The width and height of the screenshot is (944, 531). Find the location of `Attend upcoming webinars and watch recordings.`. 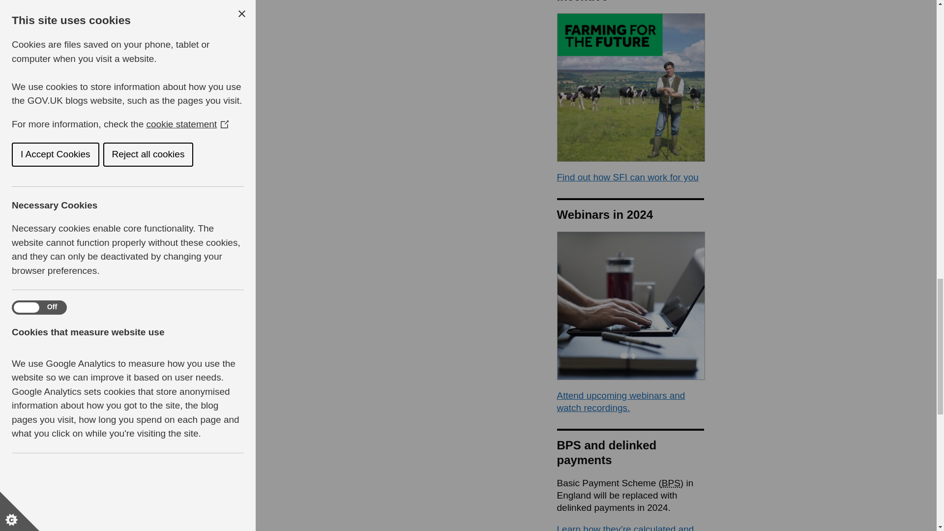

Attend upcoming webinars and watch recordings. is located at coordinates (620, 401).